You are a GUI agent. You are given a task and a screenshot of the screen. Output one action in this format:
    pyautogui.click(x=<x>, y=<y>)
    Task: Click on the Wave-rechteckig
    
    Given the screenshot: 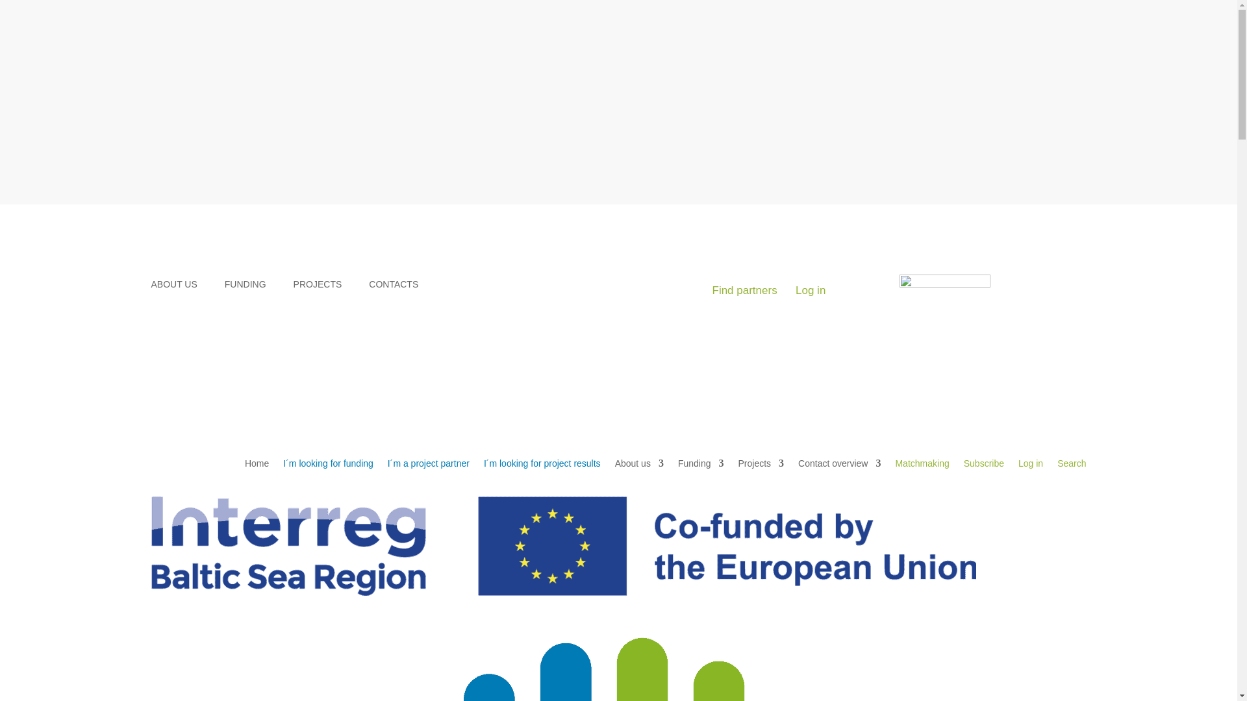 What is the action you would take?
    pyautogui.click(x=488, y=659)
    